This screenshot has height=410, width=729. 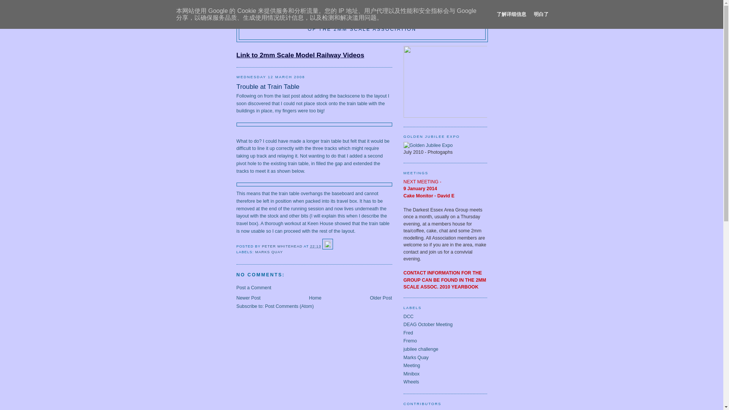 What do you see at coordinates (316, 246) in the screenshot?
I see `permanent link` at bounding box center [316, 246].